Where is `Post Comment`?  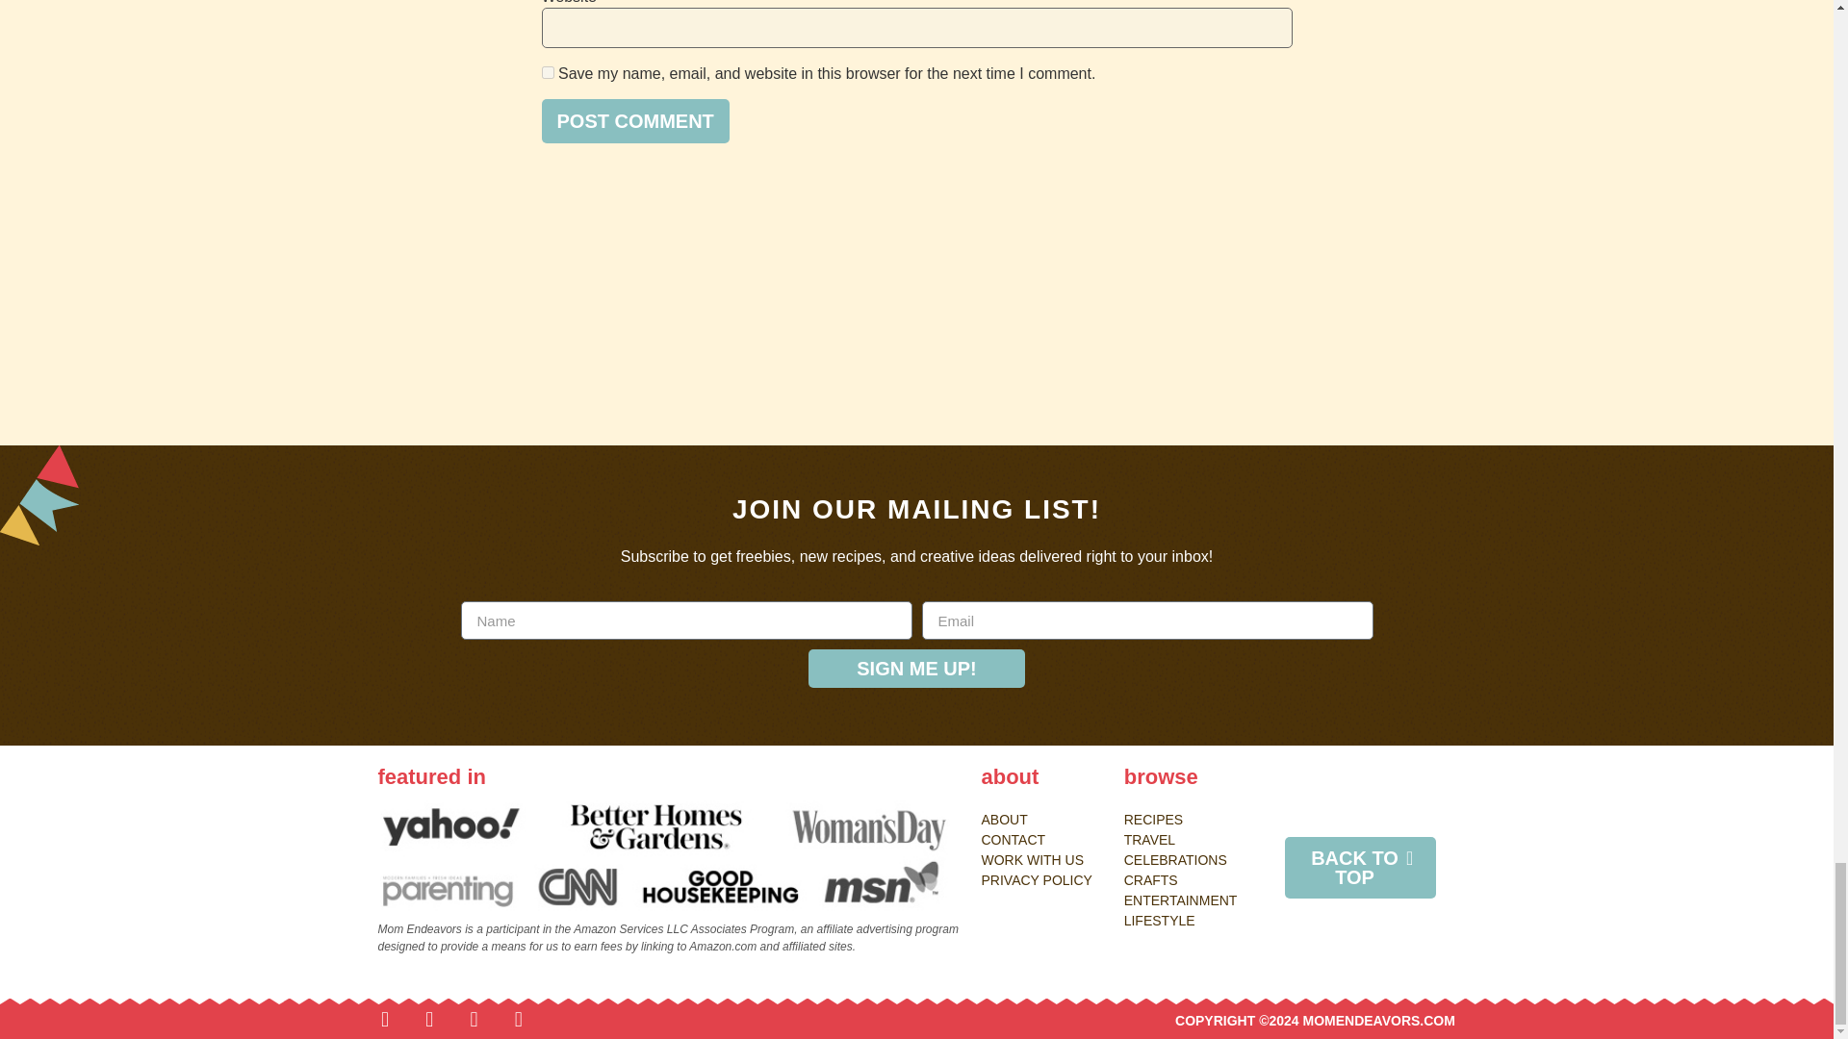 Post Comment is located at coordinates (634, 121).